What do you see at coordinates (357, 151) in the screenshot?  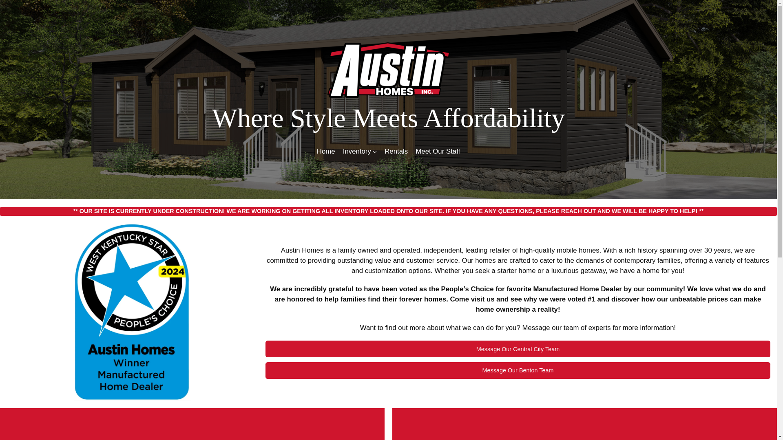 I see `Inventory` at bounding box center [357, 151].